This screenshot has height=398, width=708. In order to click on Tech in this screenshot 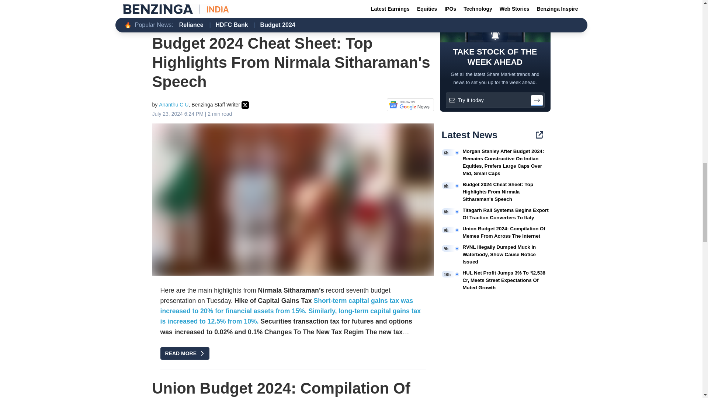, I will do `click(192, 12)`.